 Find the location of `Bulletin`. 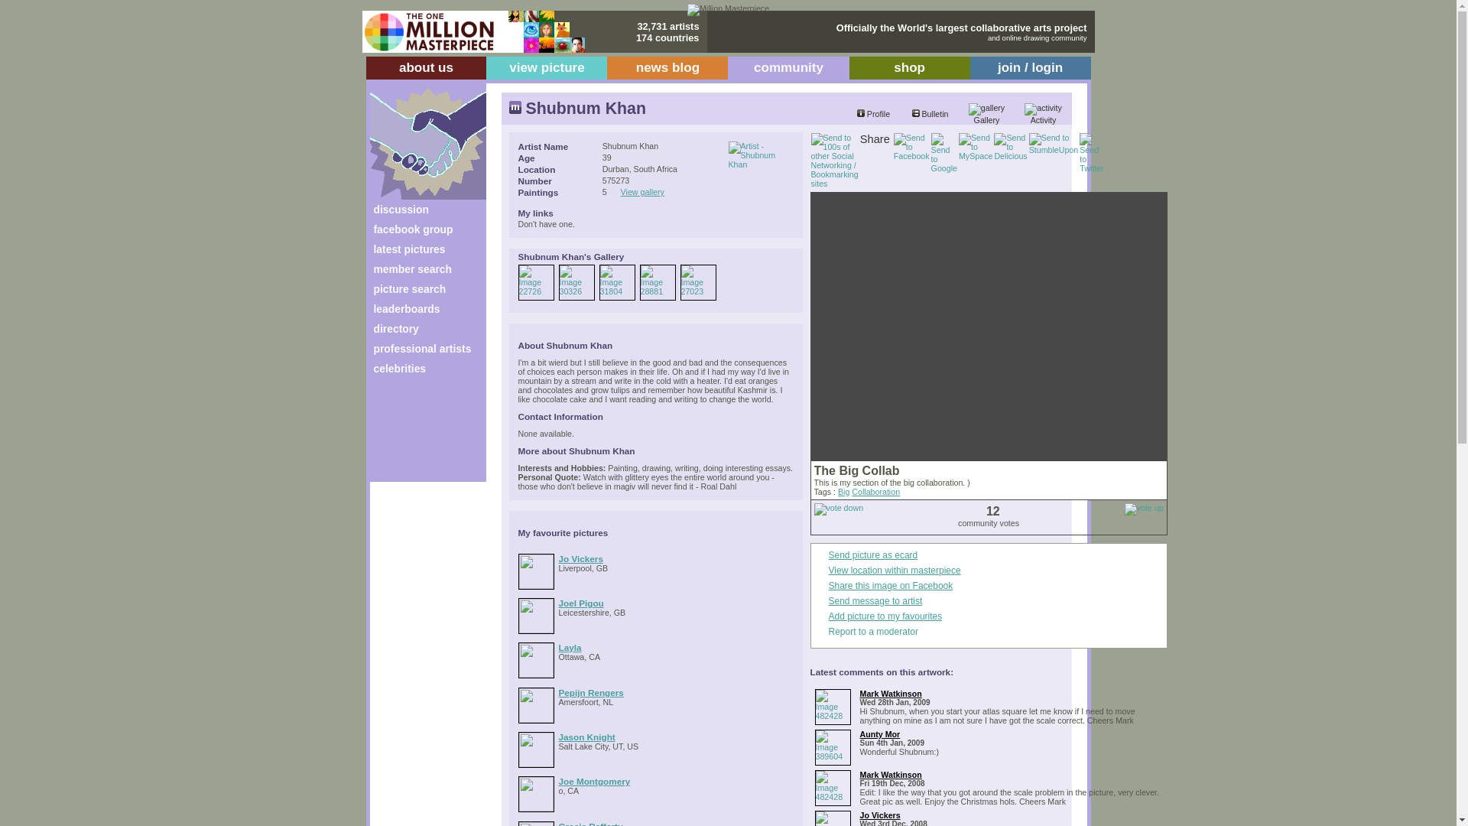

Bulletin is located at coordinates (930, 113).